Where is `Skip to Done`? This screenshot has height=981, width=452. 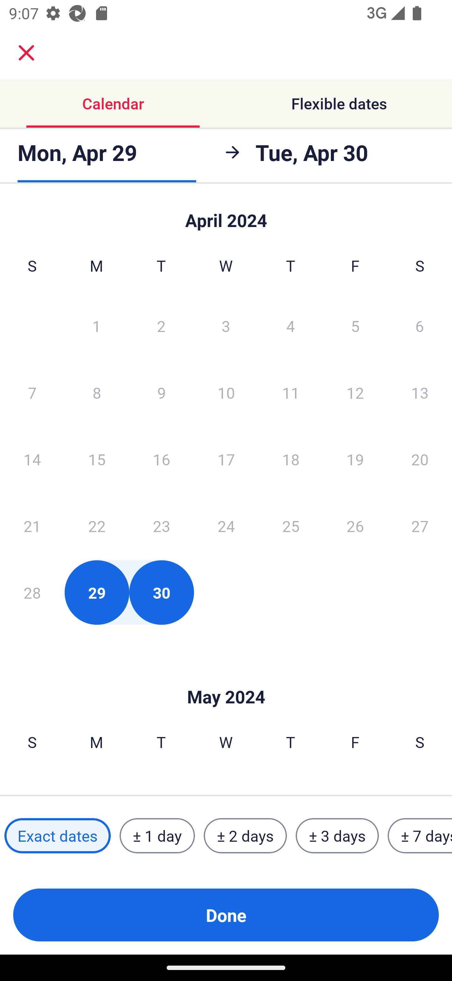
Skip to Done is located at coordinates (226, 214).